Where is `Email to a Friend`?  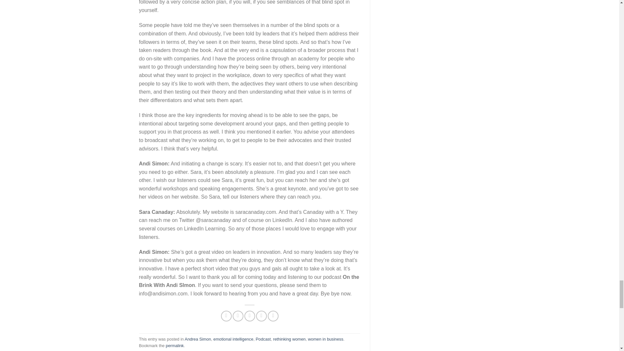
Email to a Friend is located at coordinates (250, 316).